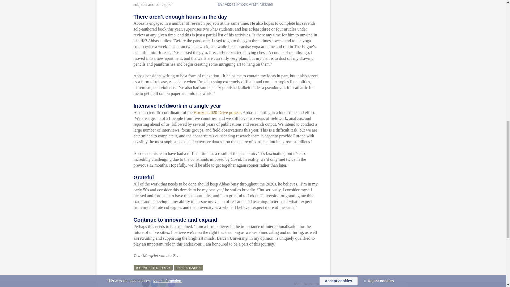  Describe the element at coordinates (137, 284) in the screenshot. I see `Share on Facebook` at that location.